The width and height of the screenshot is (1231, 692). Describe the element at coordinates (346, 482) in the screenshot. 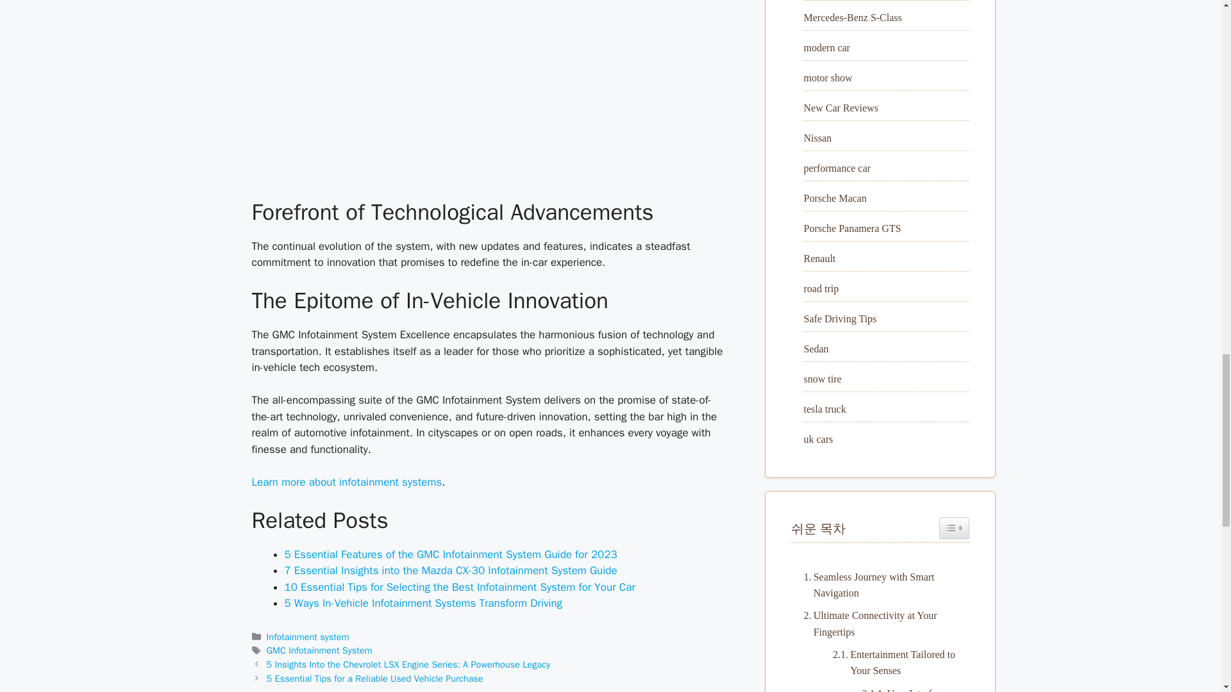

I see `Learn more about infotainment systems` at that location.